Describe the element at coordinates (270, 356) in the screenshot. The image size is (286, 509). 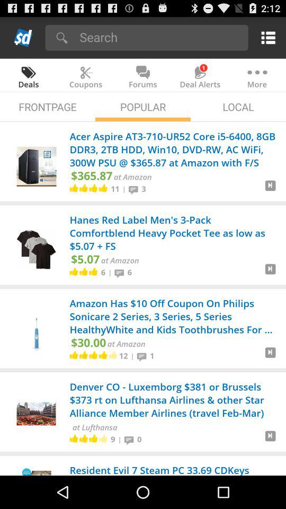
I see `switch to select` at that location.